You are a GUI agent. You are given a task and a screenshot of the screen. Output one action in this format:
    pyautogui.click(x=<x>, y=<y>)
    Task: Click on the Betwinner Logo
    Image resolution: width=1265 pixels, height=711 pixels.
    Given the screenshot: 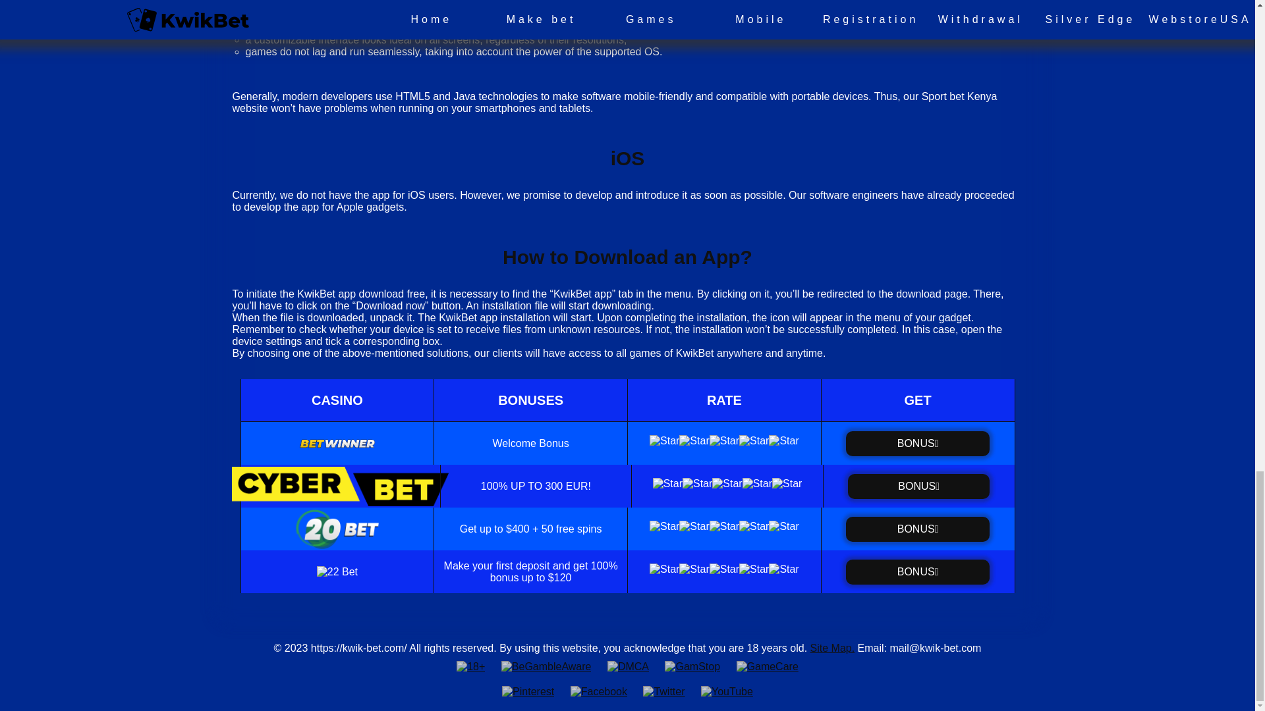 What is the action you would take?
    pyautogui.click(x=917, y=444)
    